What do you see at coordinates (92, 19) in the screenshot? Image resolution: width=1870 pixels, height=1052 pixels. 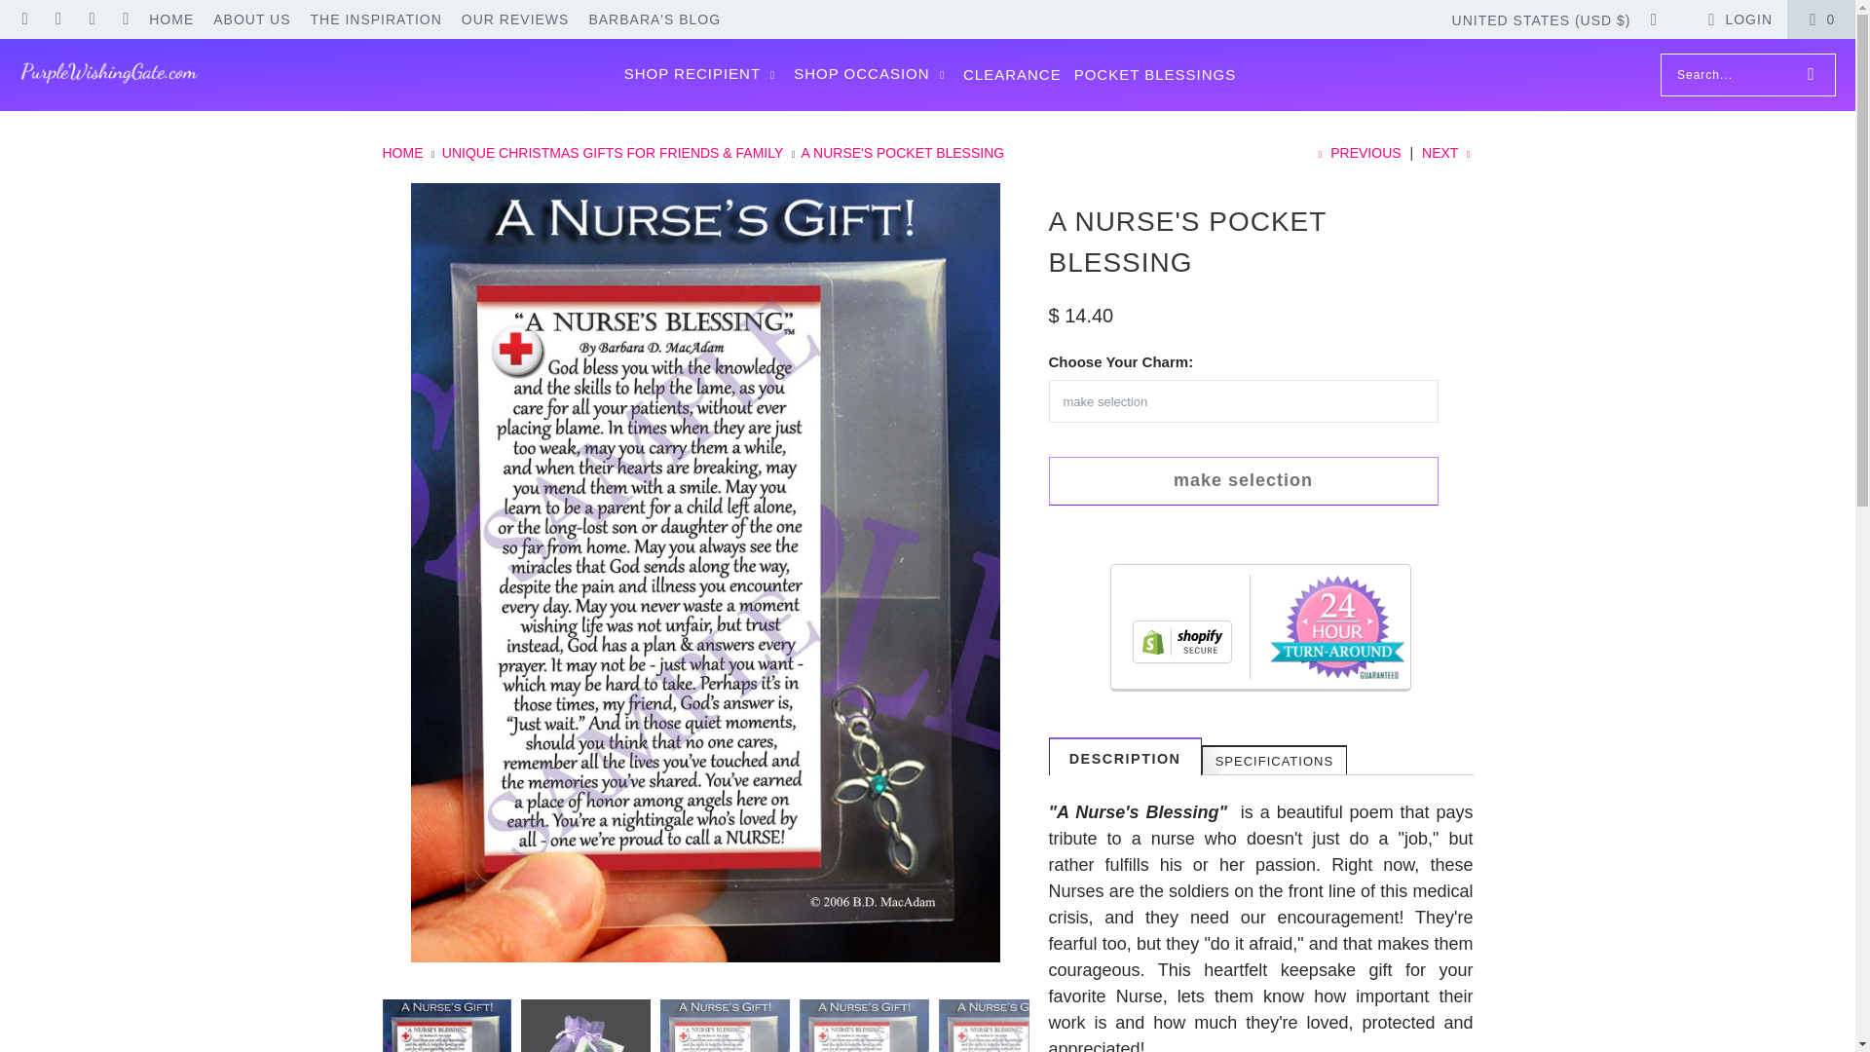 I see `PurpleWishingGate.com on Instagram` at bounding box center [92, 19].